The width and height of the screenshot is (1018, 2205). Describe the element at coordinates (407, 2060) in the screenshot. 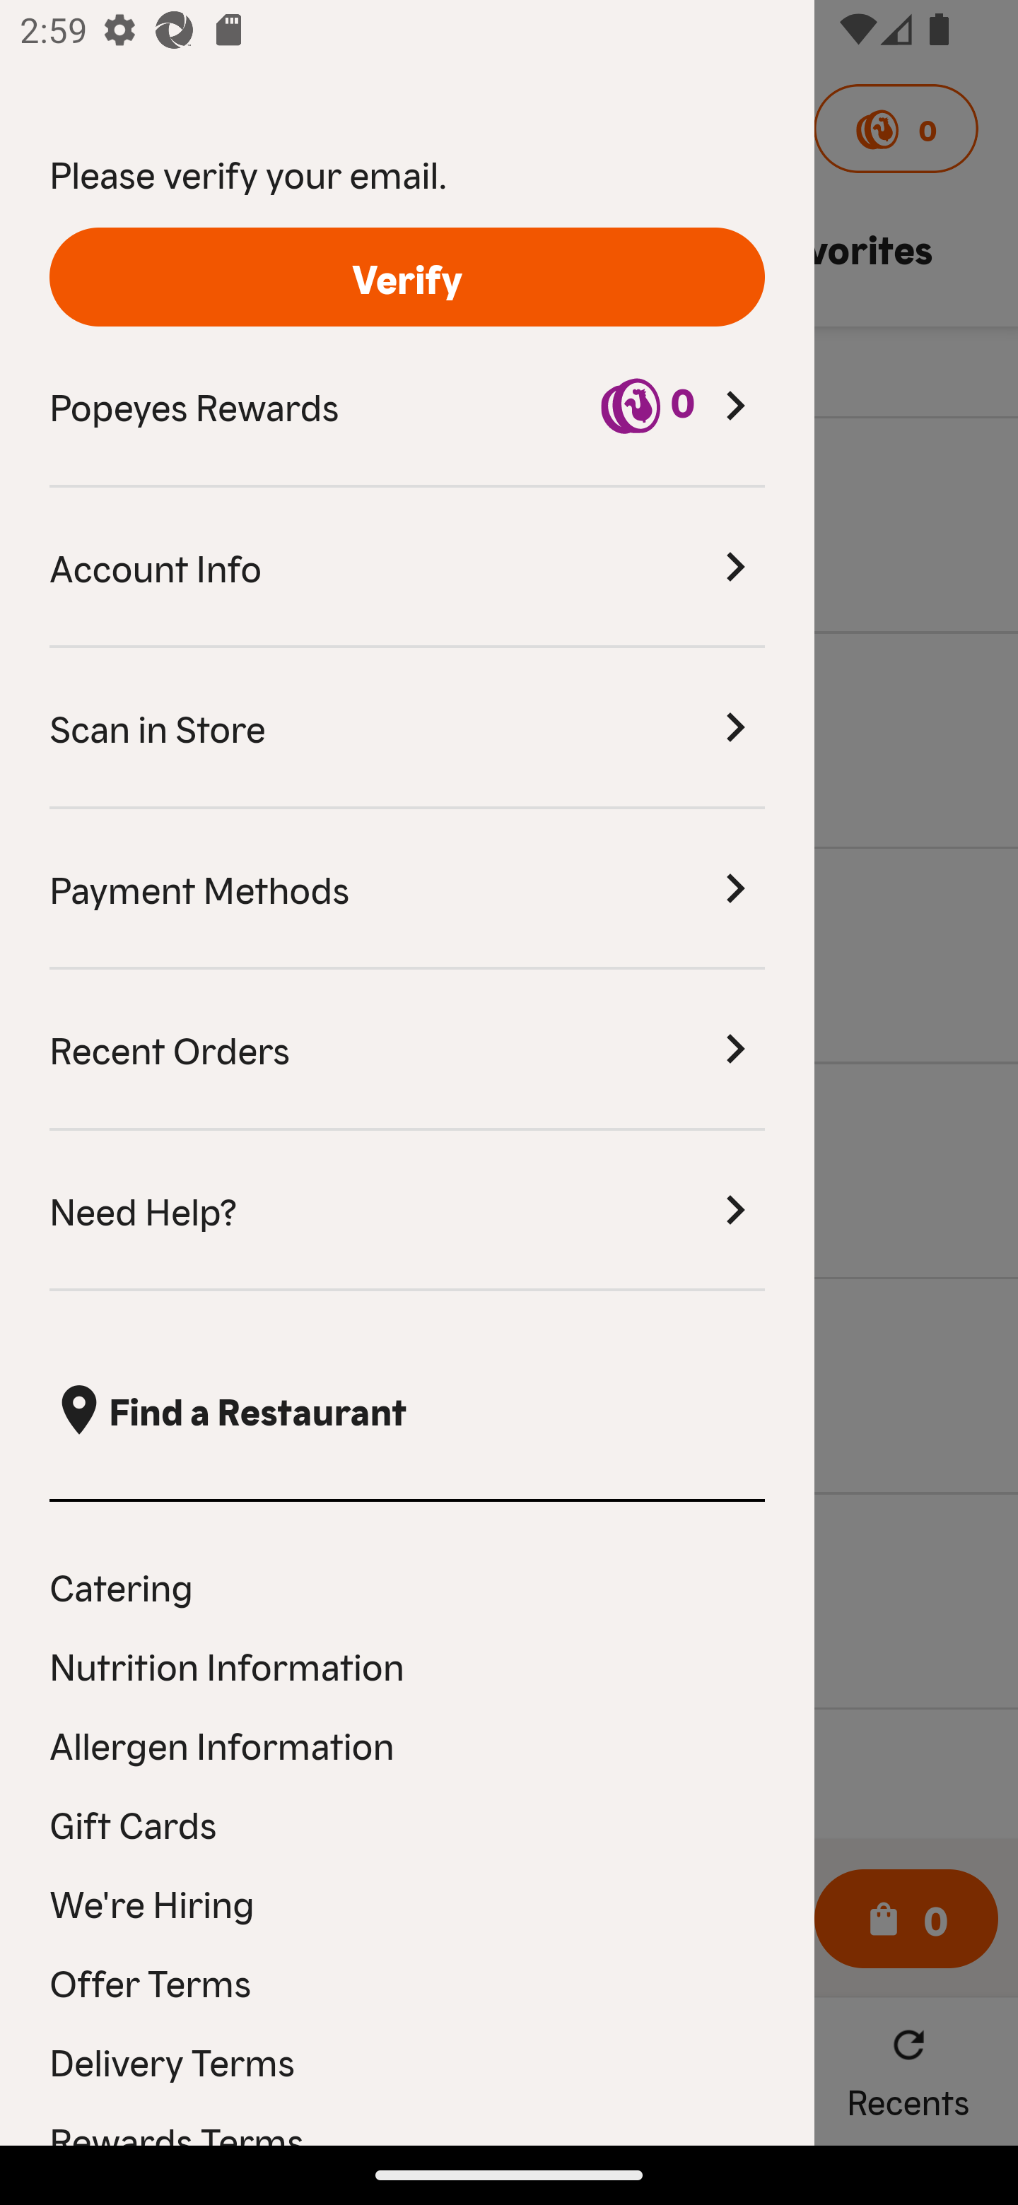

I see `Delivery Terms` at that location.